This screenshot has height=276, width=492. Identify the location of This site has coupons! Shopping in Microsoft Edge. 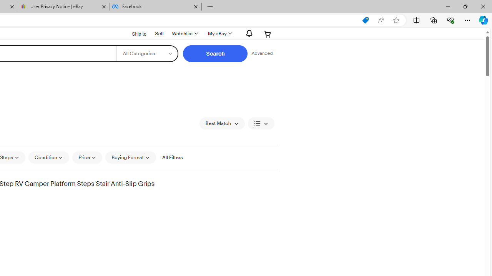
(365, 20).